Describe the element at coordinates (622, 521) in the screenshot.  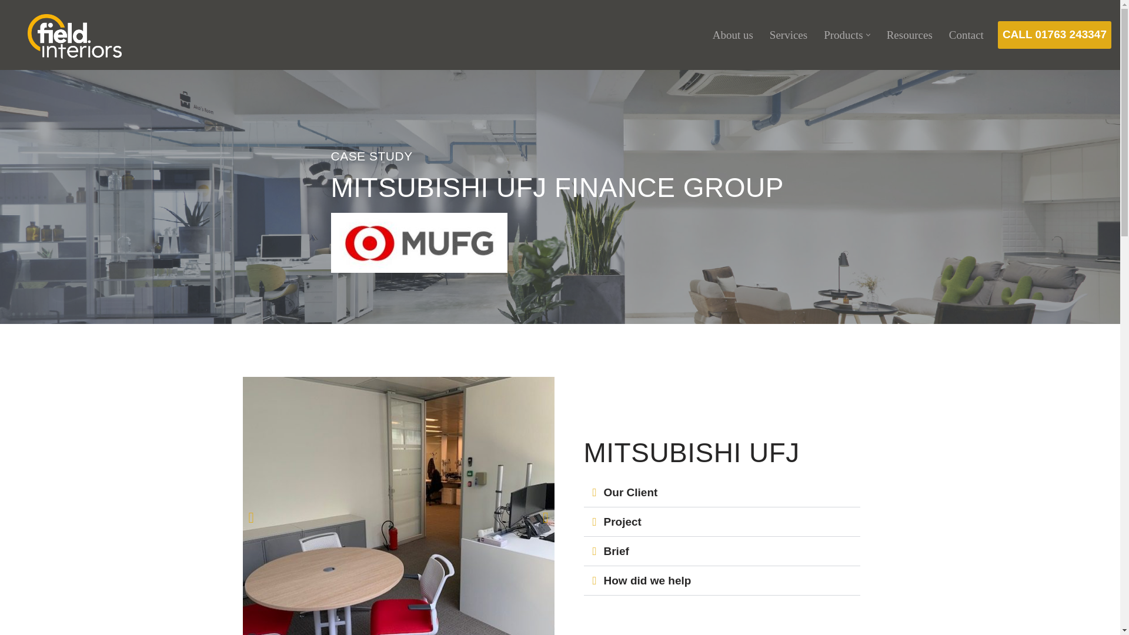
I see `Project` at that location.